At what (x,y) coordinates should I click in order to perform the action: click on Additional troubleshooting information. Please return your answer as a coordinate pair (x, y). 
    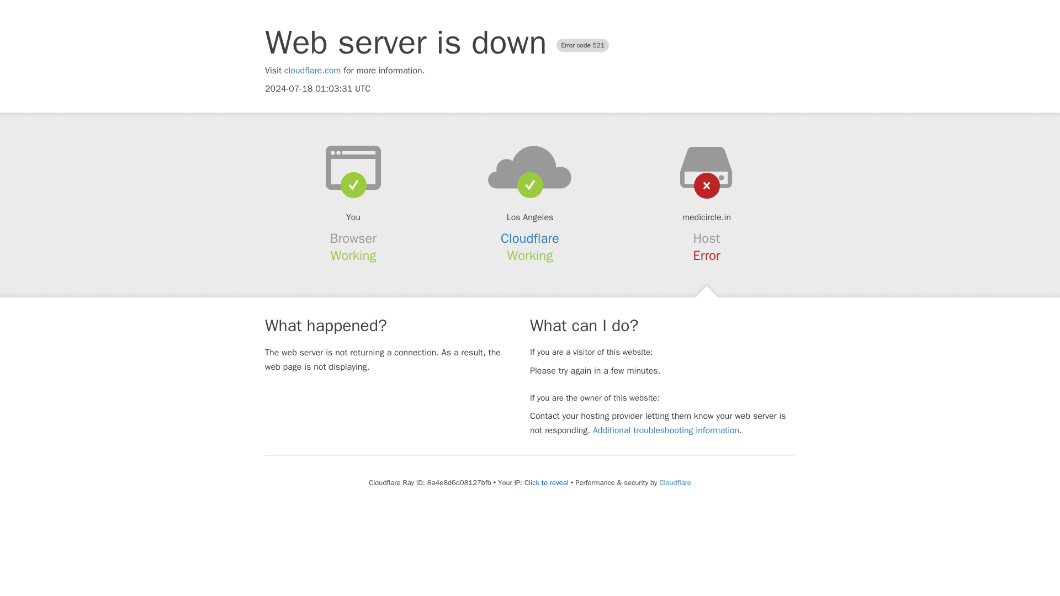
    Looking at the image, I should click on (666, 430).